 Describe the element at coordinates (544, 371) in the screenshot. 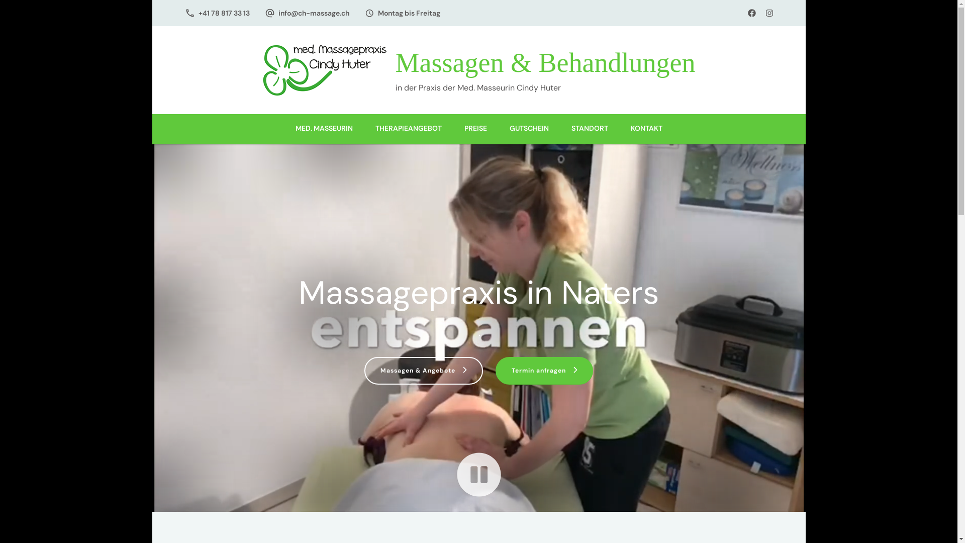

I see `Termin anfragen` at that location.